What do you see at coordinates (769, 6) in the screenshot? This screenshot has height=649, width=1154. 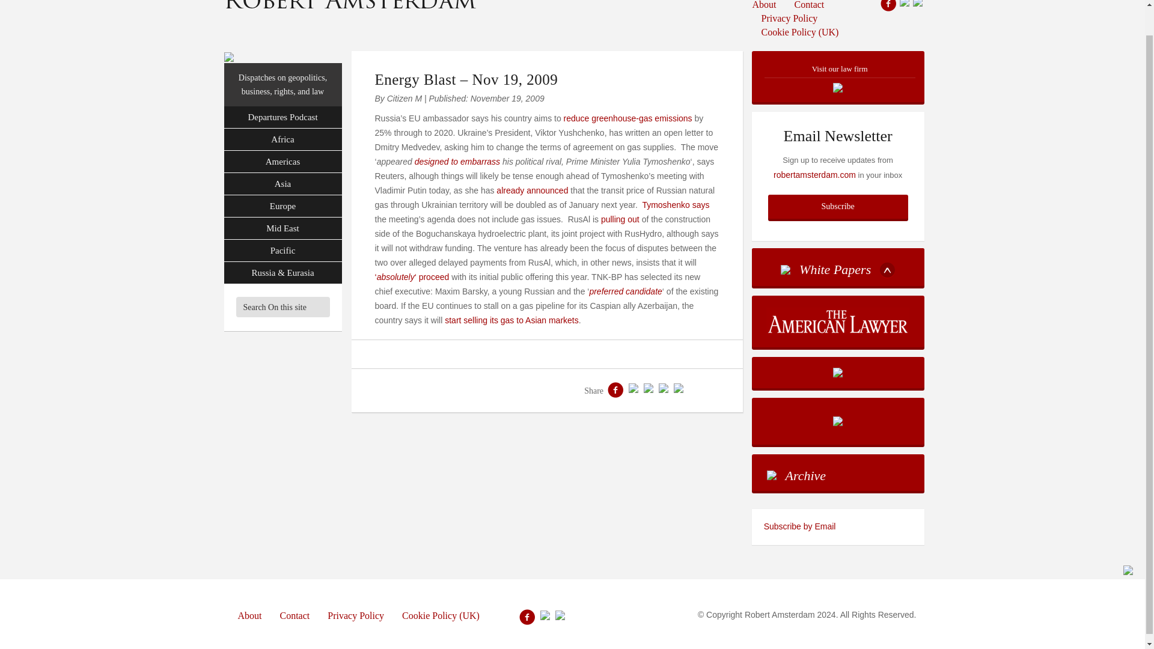 I see `About` at bounding box center [769, 6].